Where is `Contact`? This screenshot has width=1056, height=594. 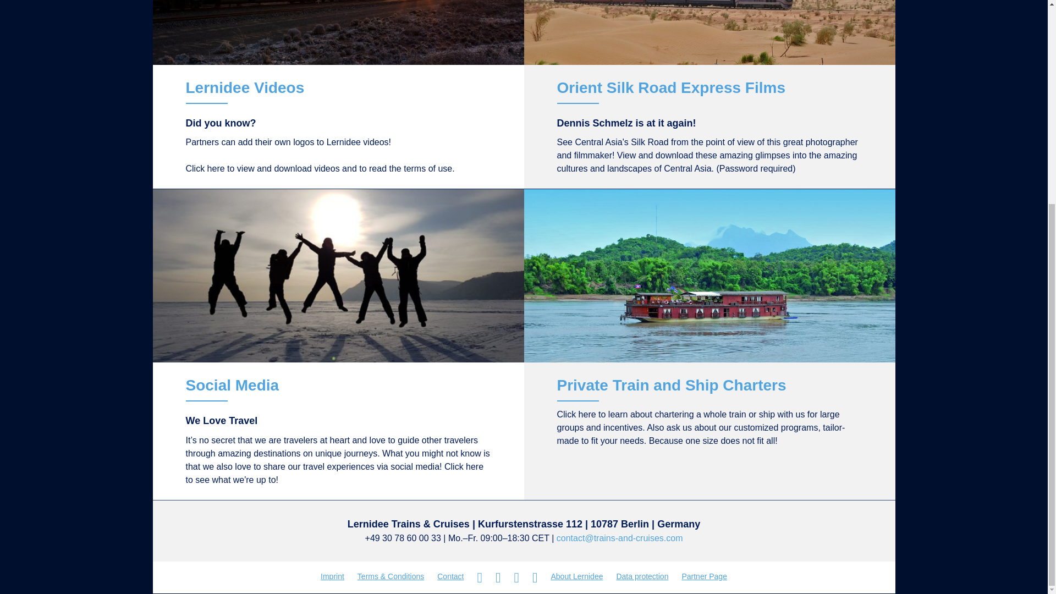
Contact is located at coordinates (450, 576).